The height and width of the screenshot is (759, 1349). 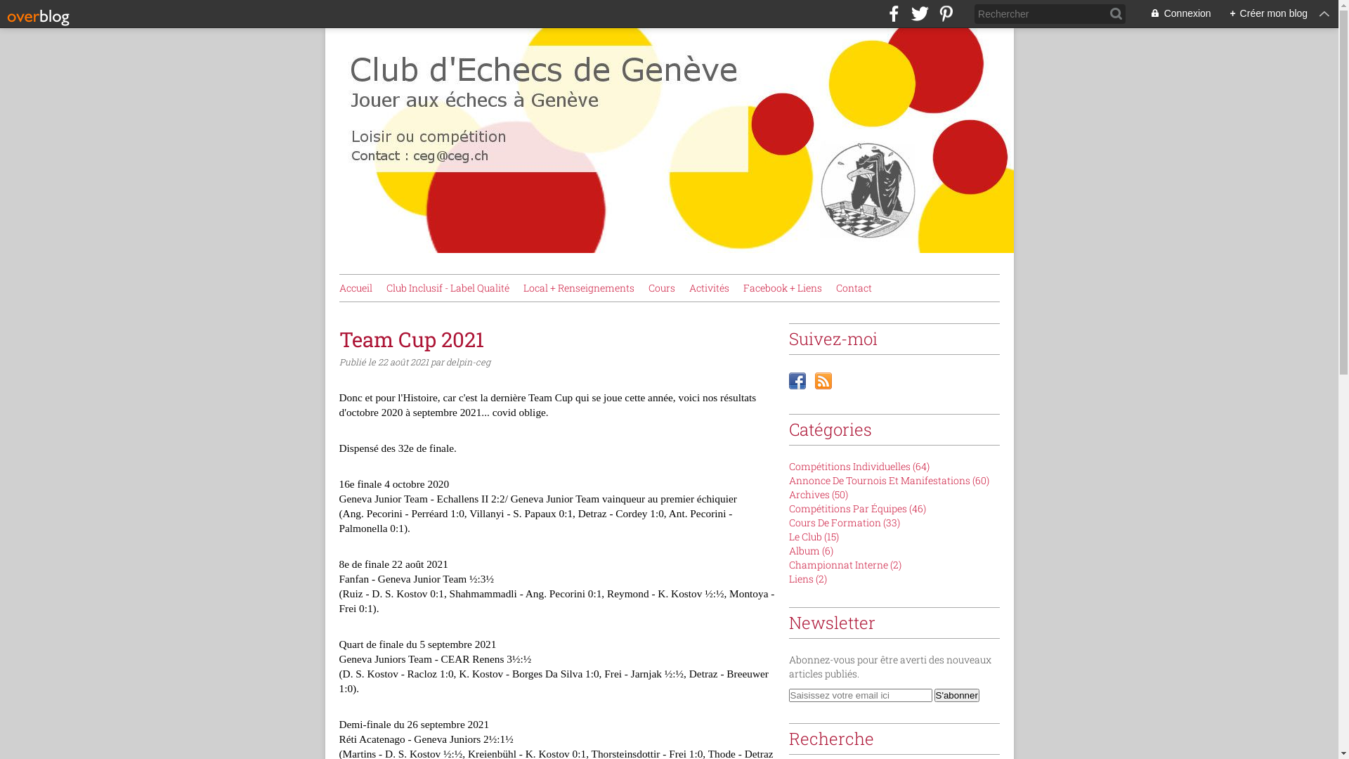 I want to click on Archives (50), so click(x=818, y=495).